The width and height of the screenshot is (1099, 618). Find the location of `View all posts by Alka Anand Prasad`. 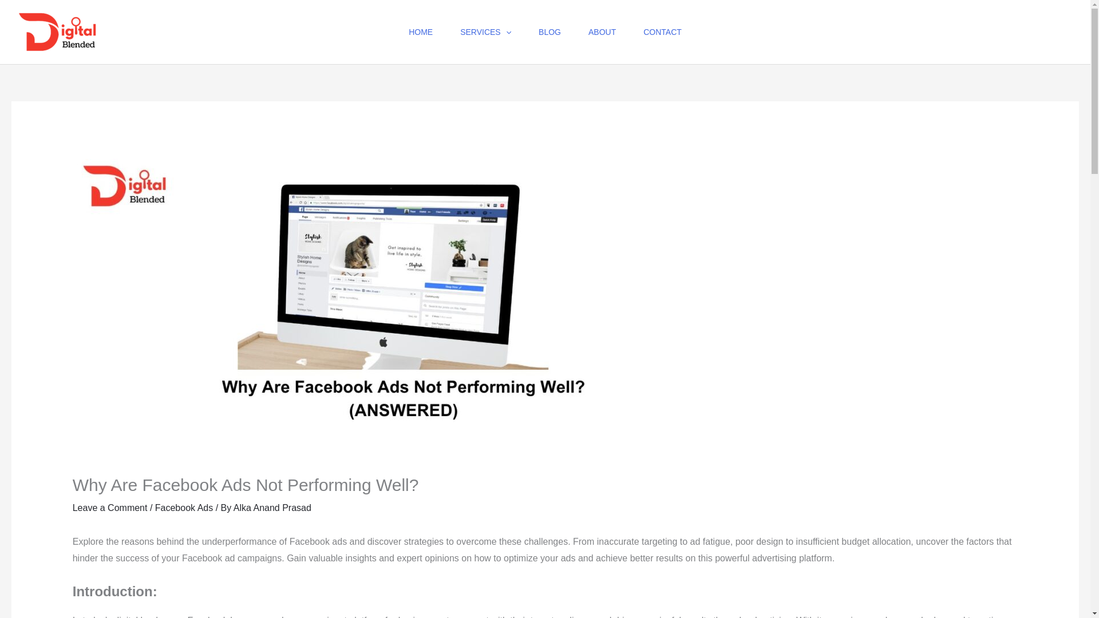

View all posts by Alka Anand Prasad is located at coordinates (272, 508).